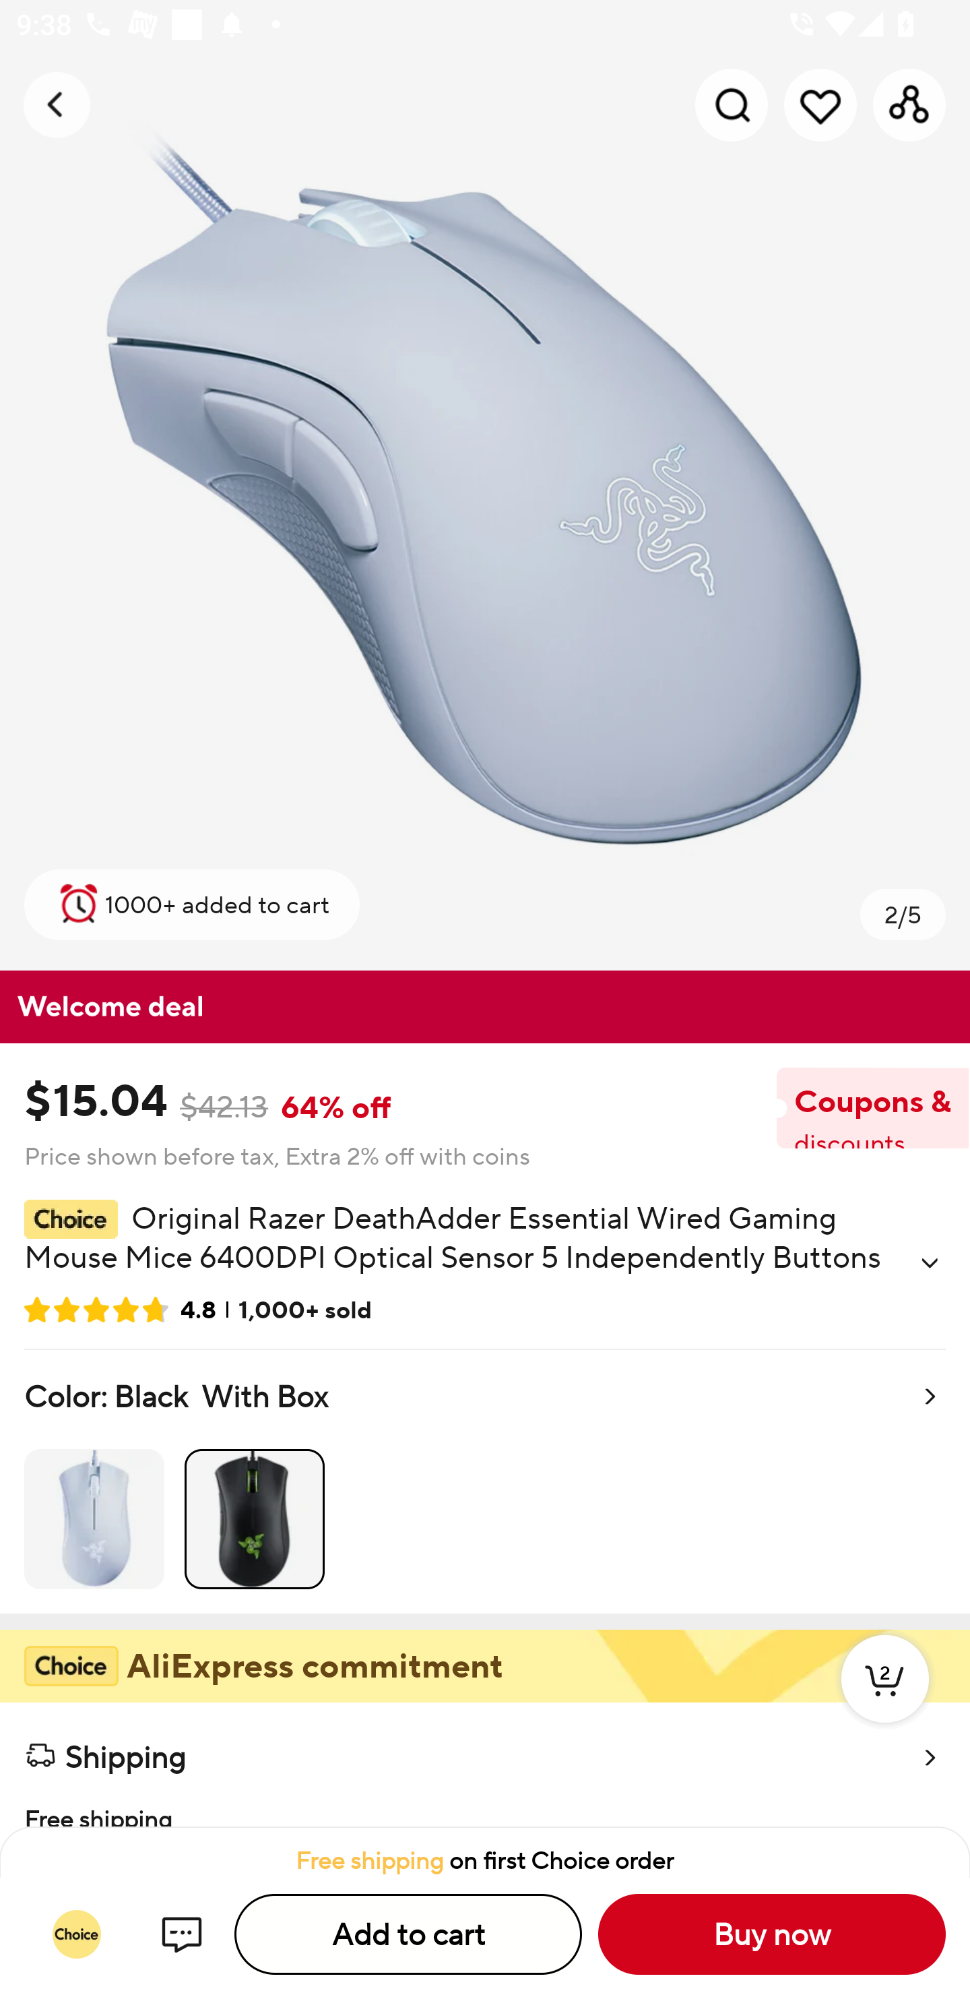  I want to click on Shipping  Free shipping , so click(485, 1764).